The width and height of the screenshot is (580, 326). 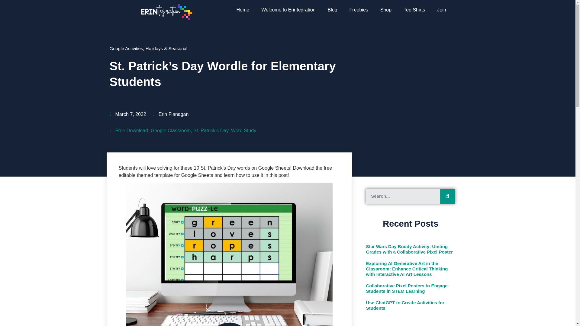 I want to click on Google Activities, so click(x=126, y=48).